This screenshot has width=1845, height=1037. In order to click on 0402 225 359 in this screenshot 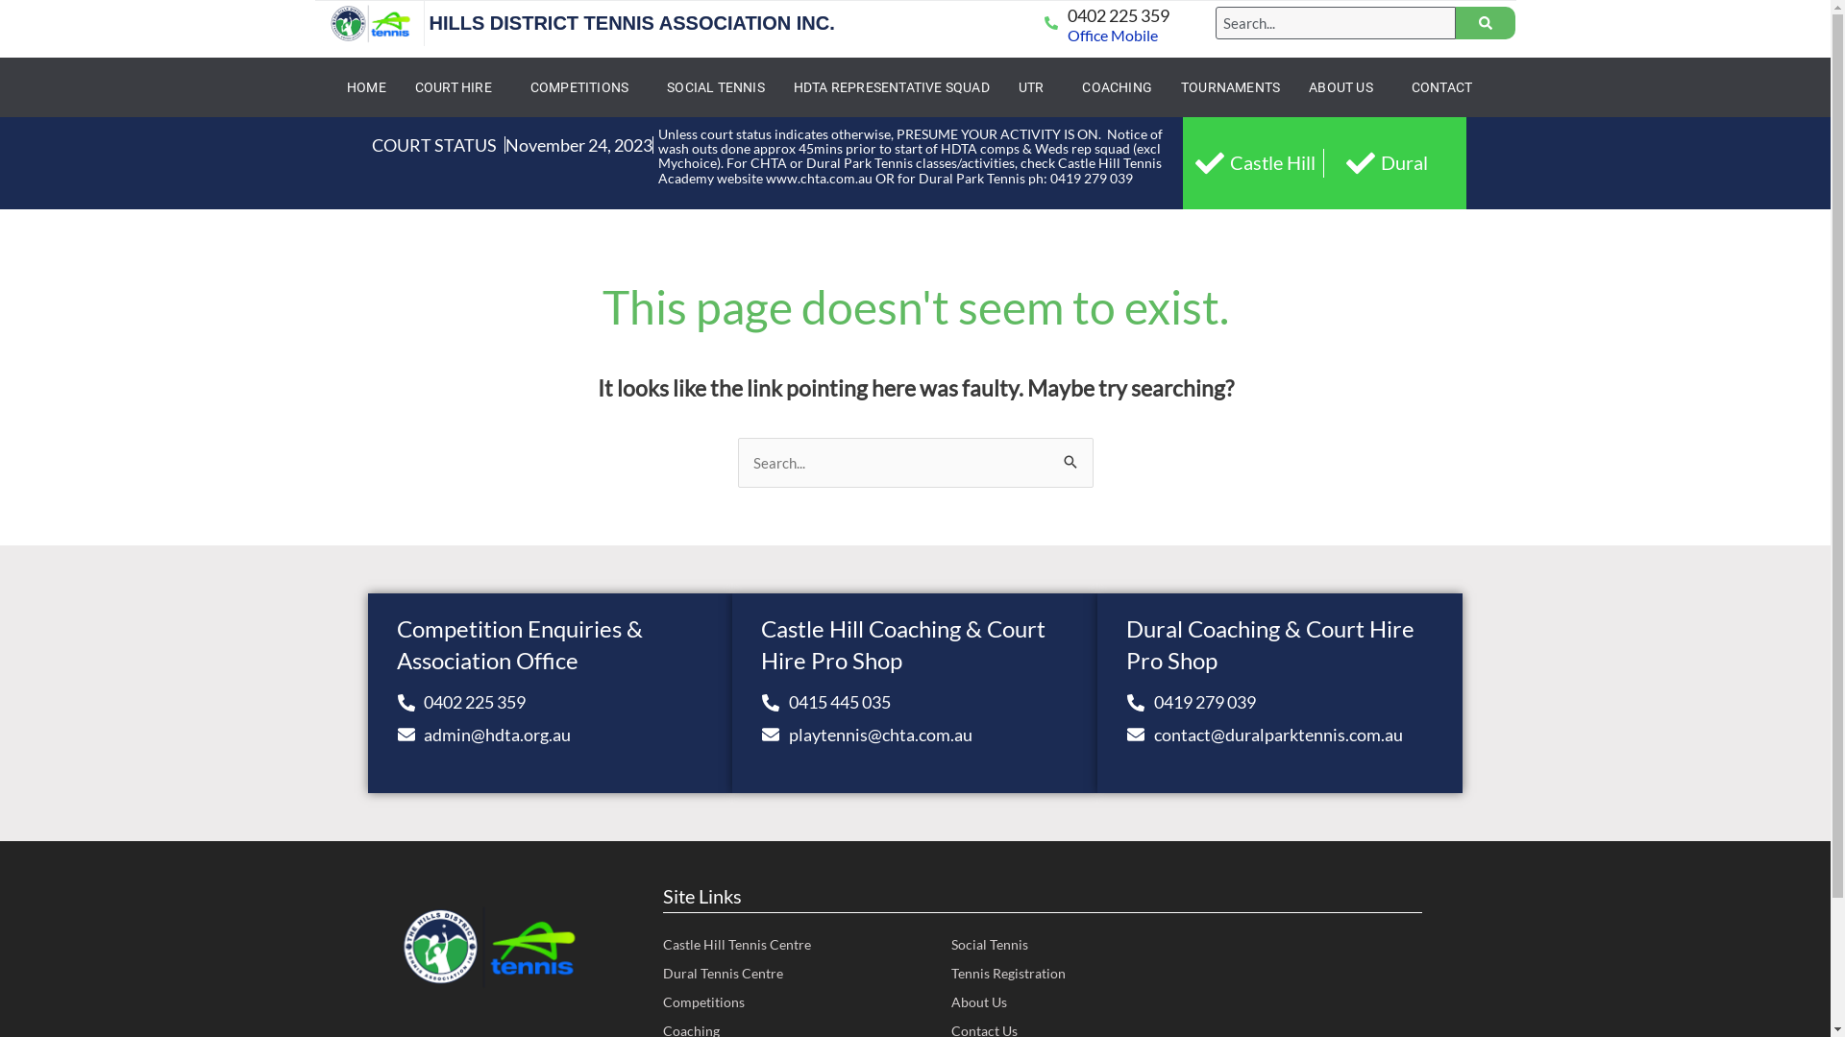, I will do `click(1118, 15)`.